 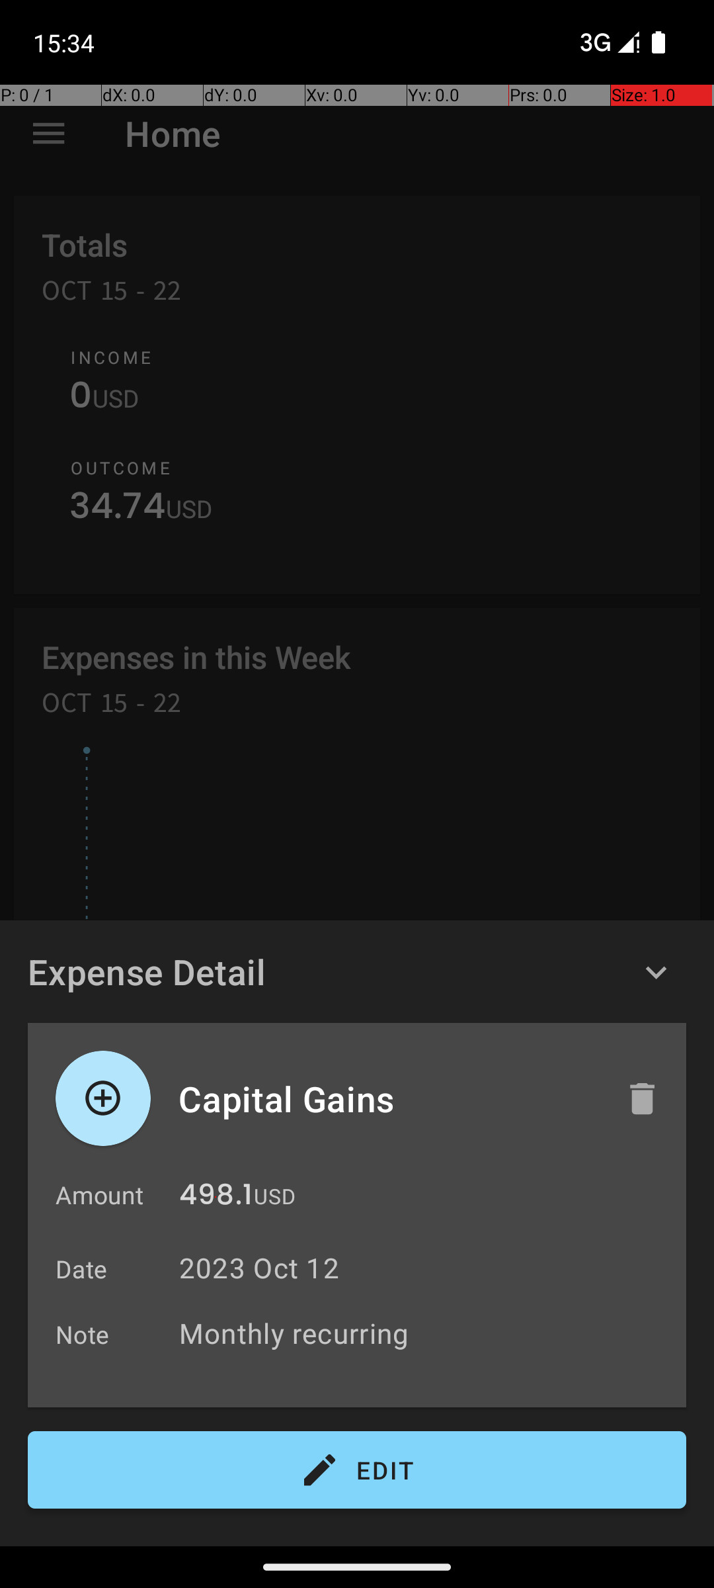 What do you see at coordinates (99, 1195) in the screenshot?
I see `Amount` at bounding box center [99, 1195].